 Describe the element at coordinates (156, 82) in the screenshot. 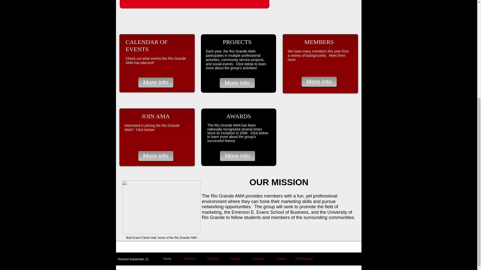

I see `More info` at that location.